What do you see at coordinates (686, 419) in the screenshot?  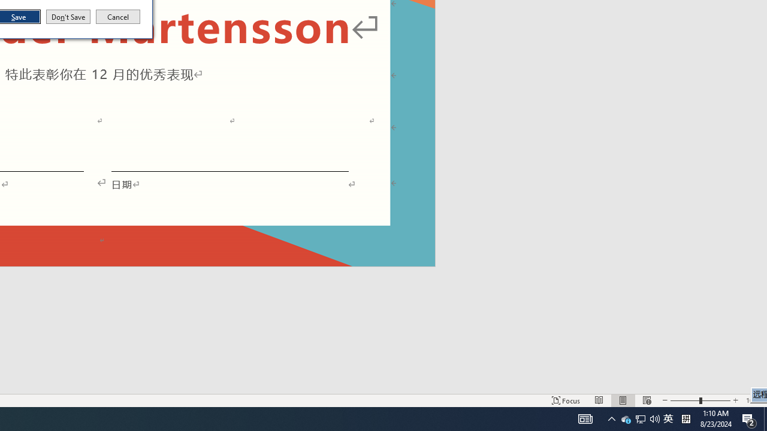 I see `Action Center, 2 new notifications` at bounding box center [686, 419].